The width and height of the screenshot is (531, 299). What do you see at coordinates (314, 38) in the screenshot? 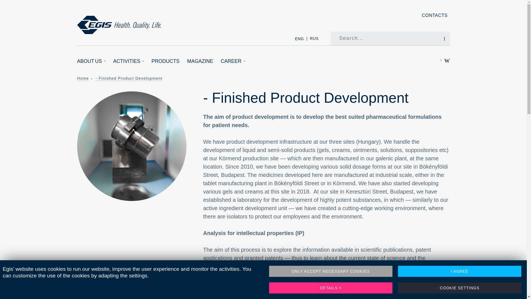
I see `RUS` at bounding box center [314, 38].